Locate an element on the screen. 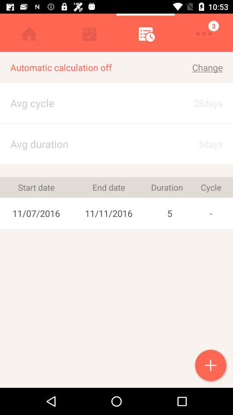 The image size is (233, 415). turn on item at the bottom right corner is located at coordinates (211, 366).